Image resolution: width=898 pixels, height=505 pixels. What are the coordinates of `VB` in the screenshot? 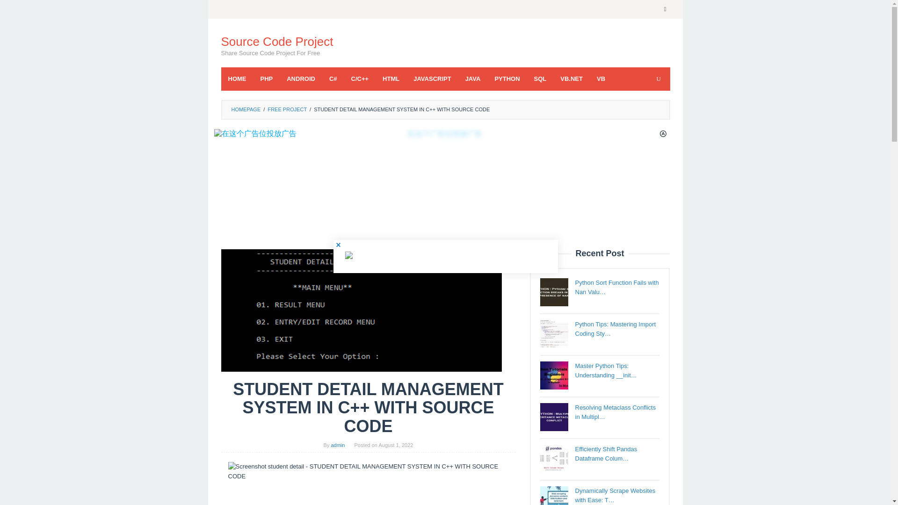 It's located at (601, 79).